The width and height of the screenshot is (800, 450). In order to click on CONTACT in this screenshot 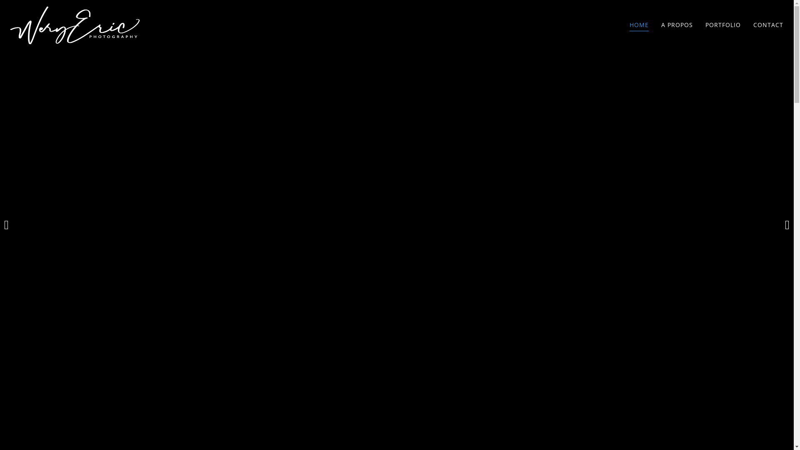, I will do `click(768, 25)`.